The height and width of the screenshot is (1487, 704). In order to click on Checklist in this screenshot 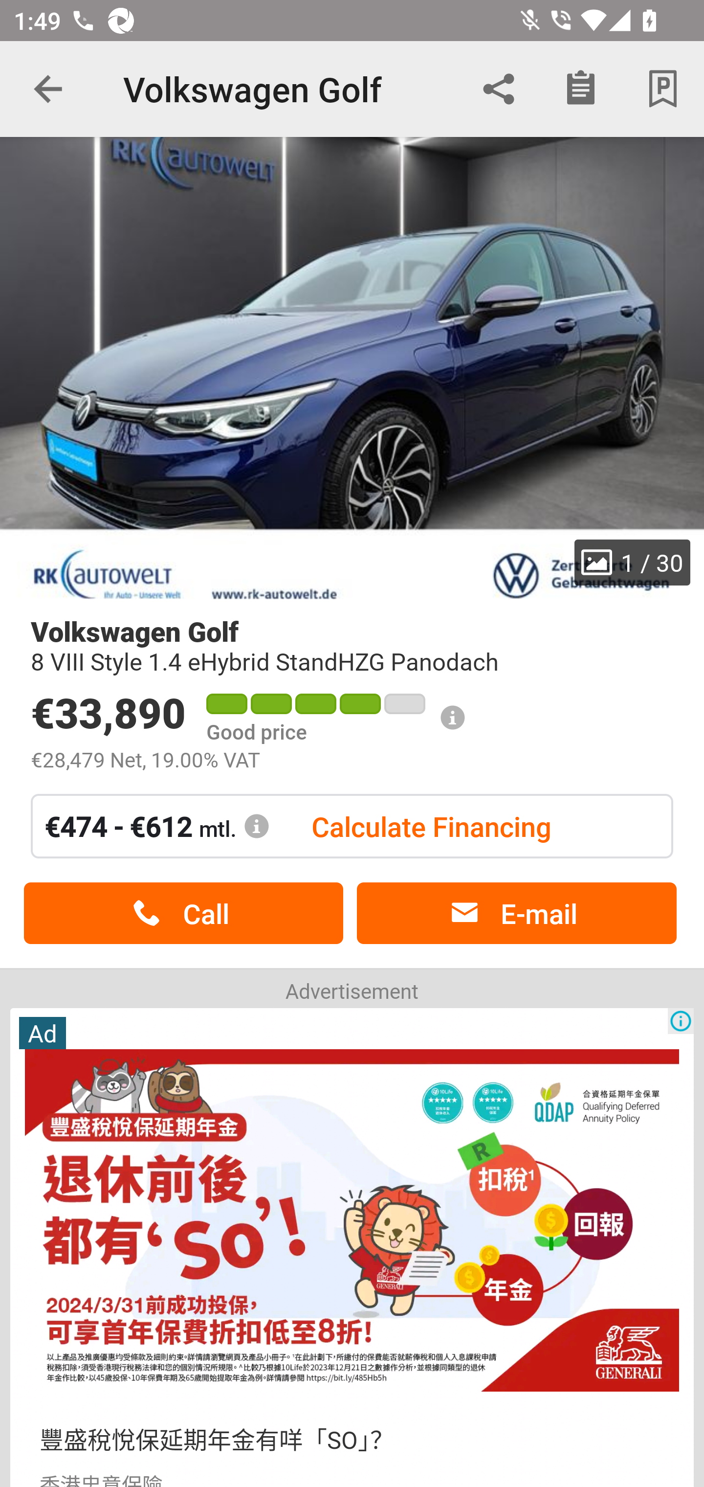, I will do `click(581, 89)`.